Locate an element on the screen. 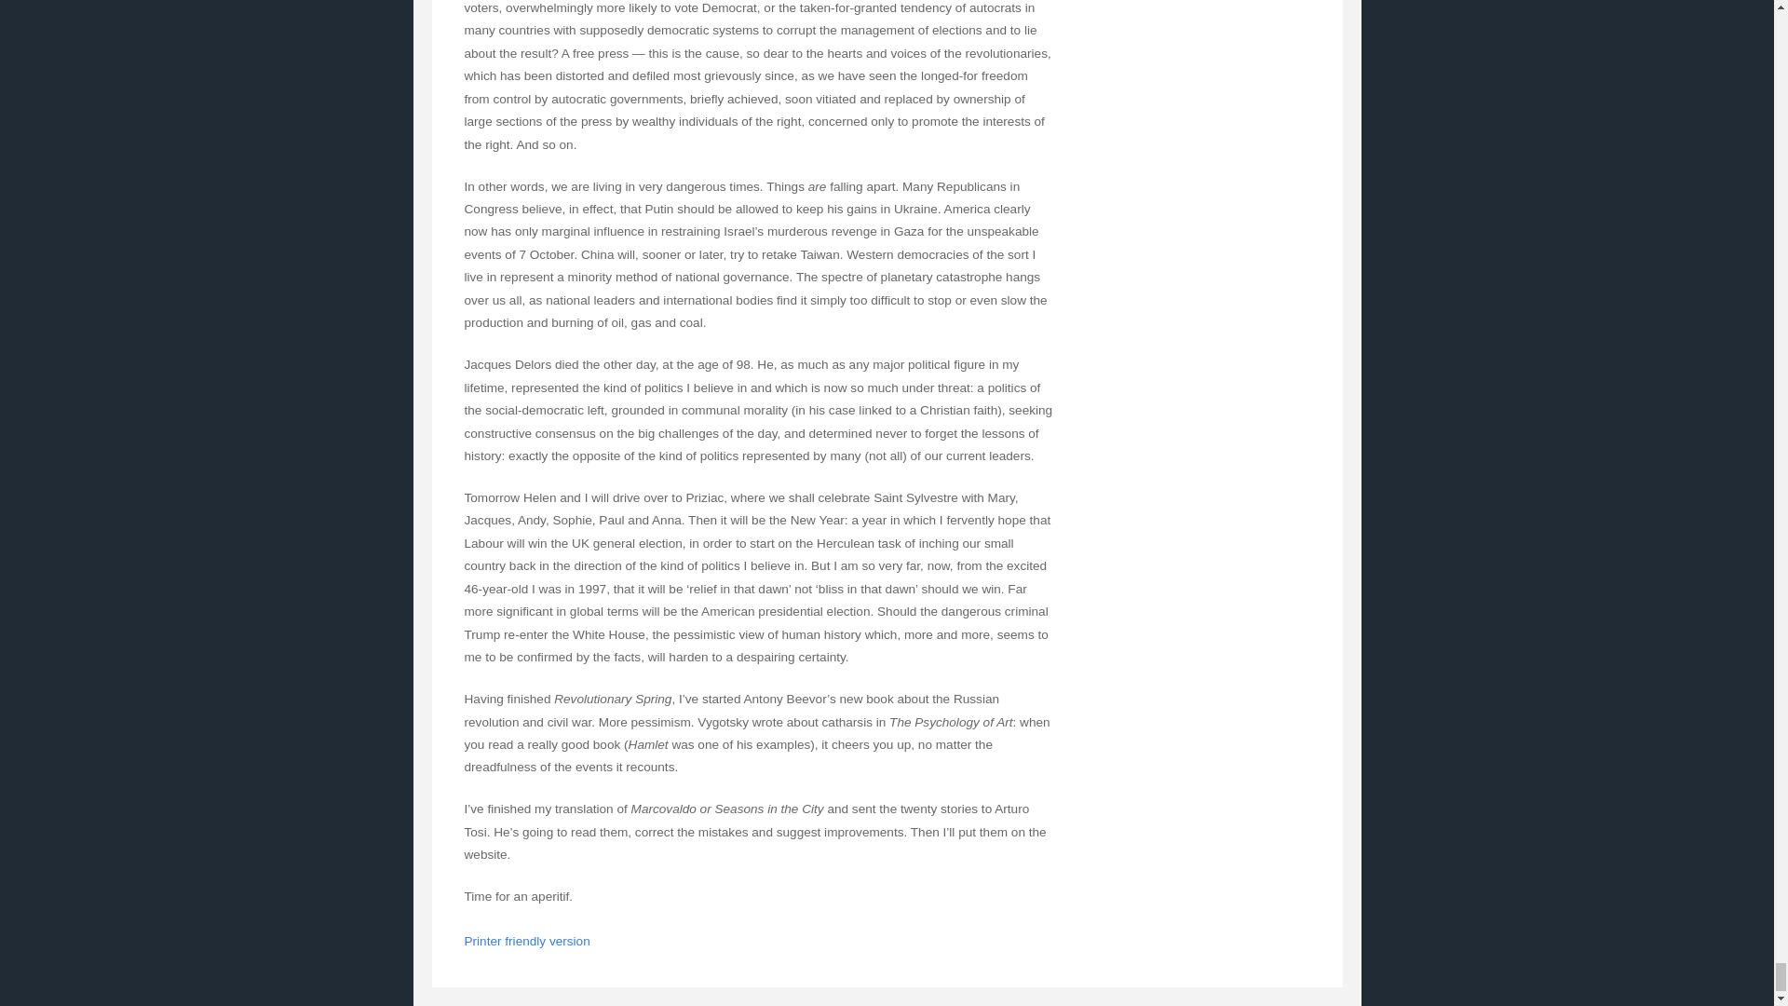 The height and width of the screenshot is (1006, 1788). Printer friendly version is located at coordinates (526, 941).